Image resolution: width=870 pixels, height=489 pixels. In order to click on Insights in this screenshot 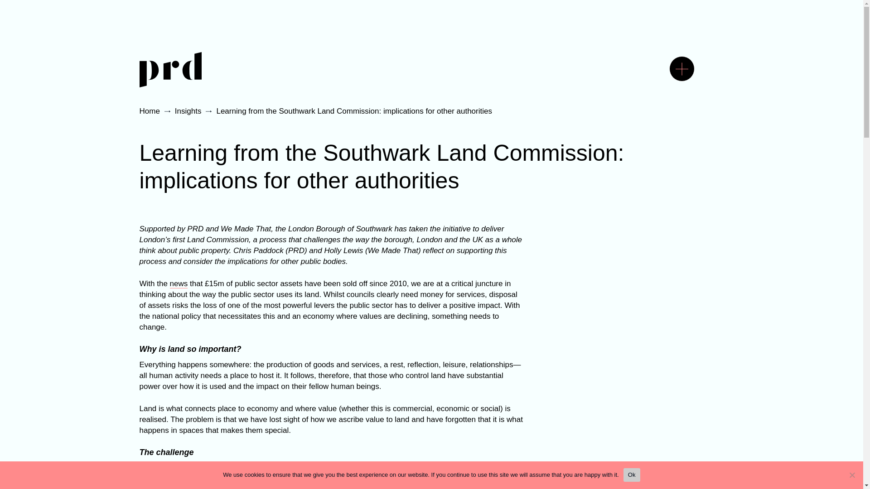, I will do `click(188, 111)`.